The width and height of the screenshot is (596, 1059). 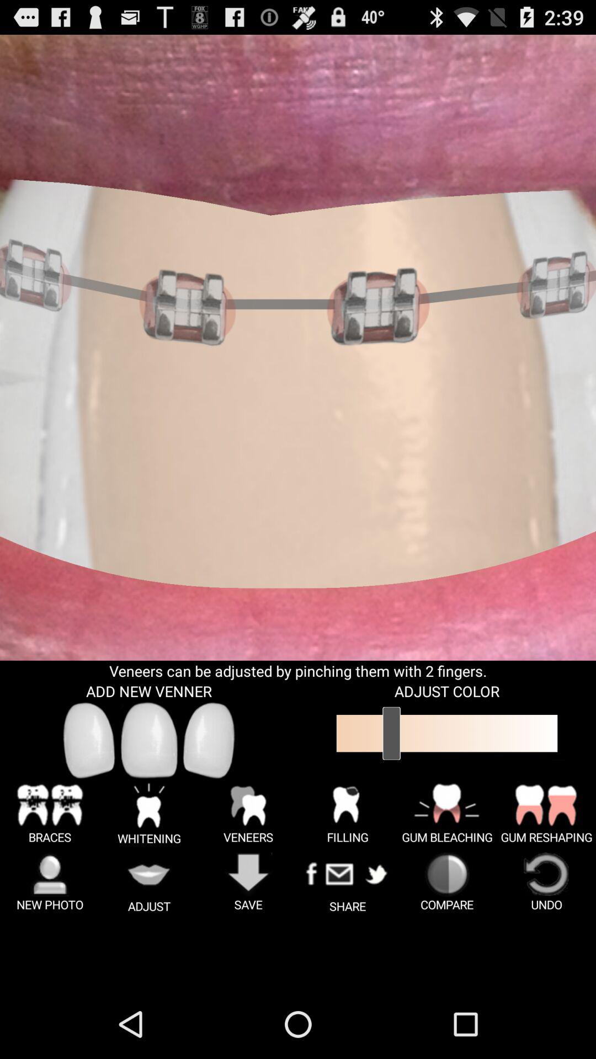 I want to click on click on the button which is above the share, so click(x=348, y=813).